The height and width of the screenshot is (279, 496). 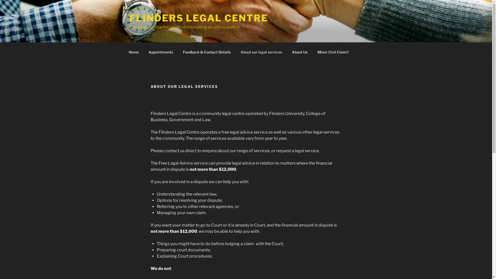 What do you see at coordinates (161, 52) in the screenshot?
I see `Appointments` at bounding box center [161, 52].